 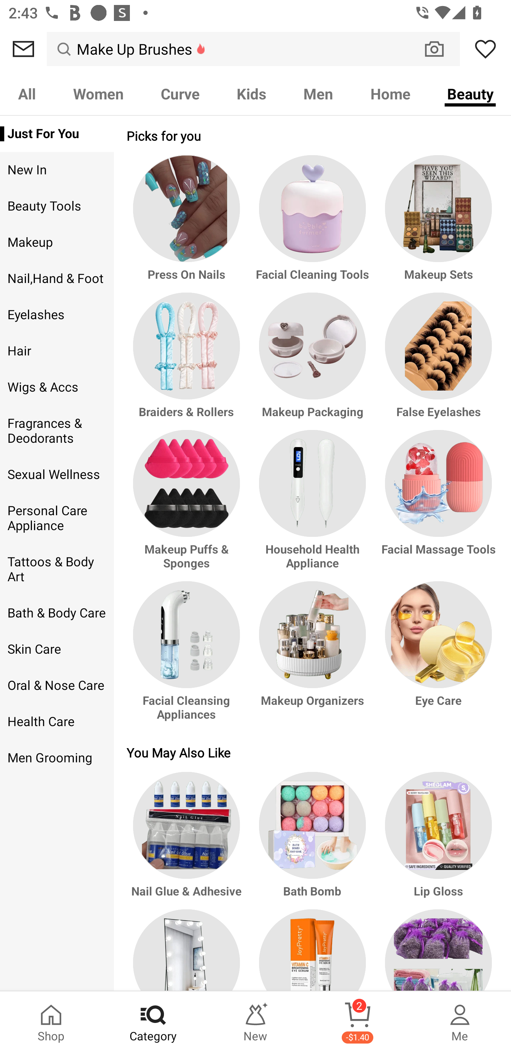 What do you see at coordinates (57, 243) in the screenshot?
I see `Makeup` at bounding box center [57, 243].